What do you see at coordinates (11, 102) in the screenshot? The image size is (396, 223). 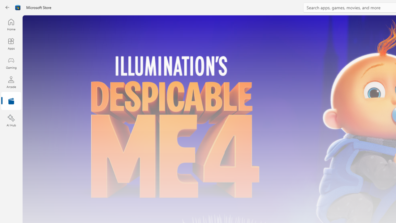 I see `Entertainment` at bounding box center [11, 102].